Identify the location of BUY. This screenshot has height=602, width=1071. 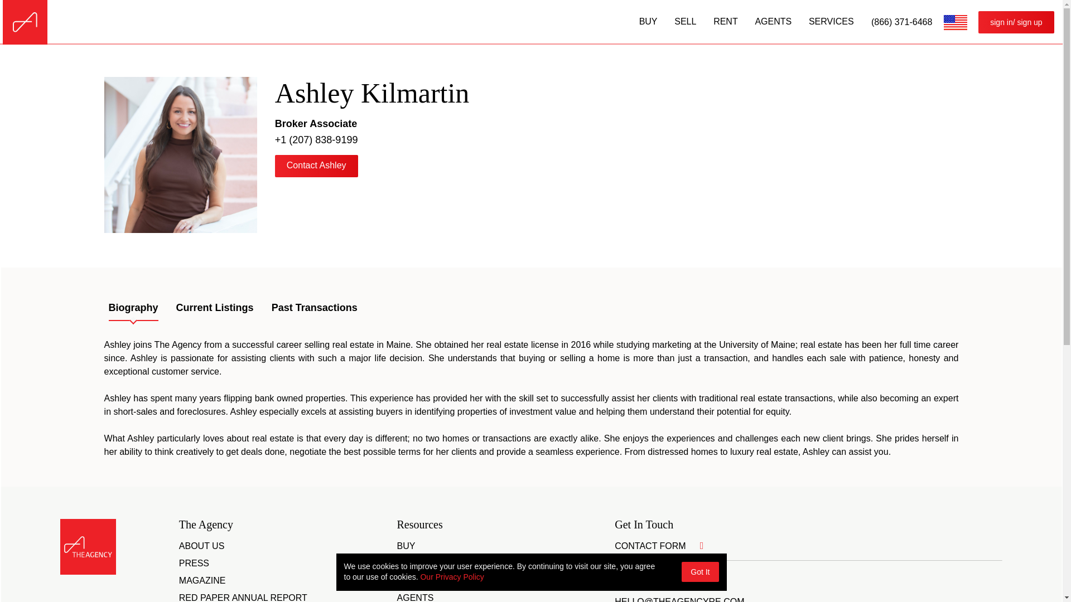
(648, 21).